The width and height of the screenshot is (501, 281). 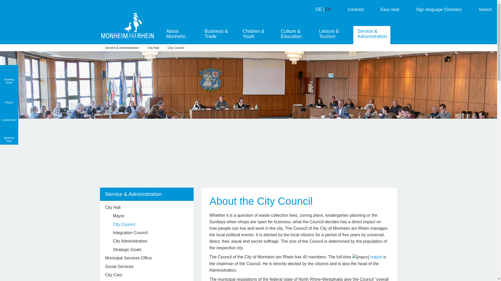 What do you see at coordinates (153, 48) in the screenshot?
I see `City Hall` at bounding box center [153, 48].